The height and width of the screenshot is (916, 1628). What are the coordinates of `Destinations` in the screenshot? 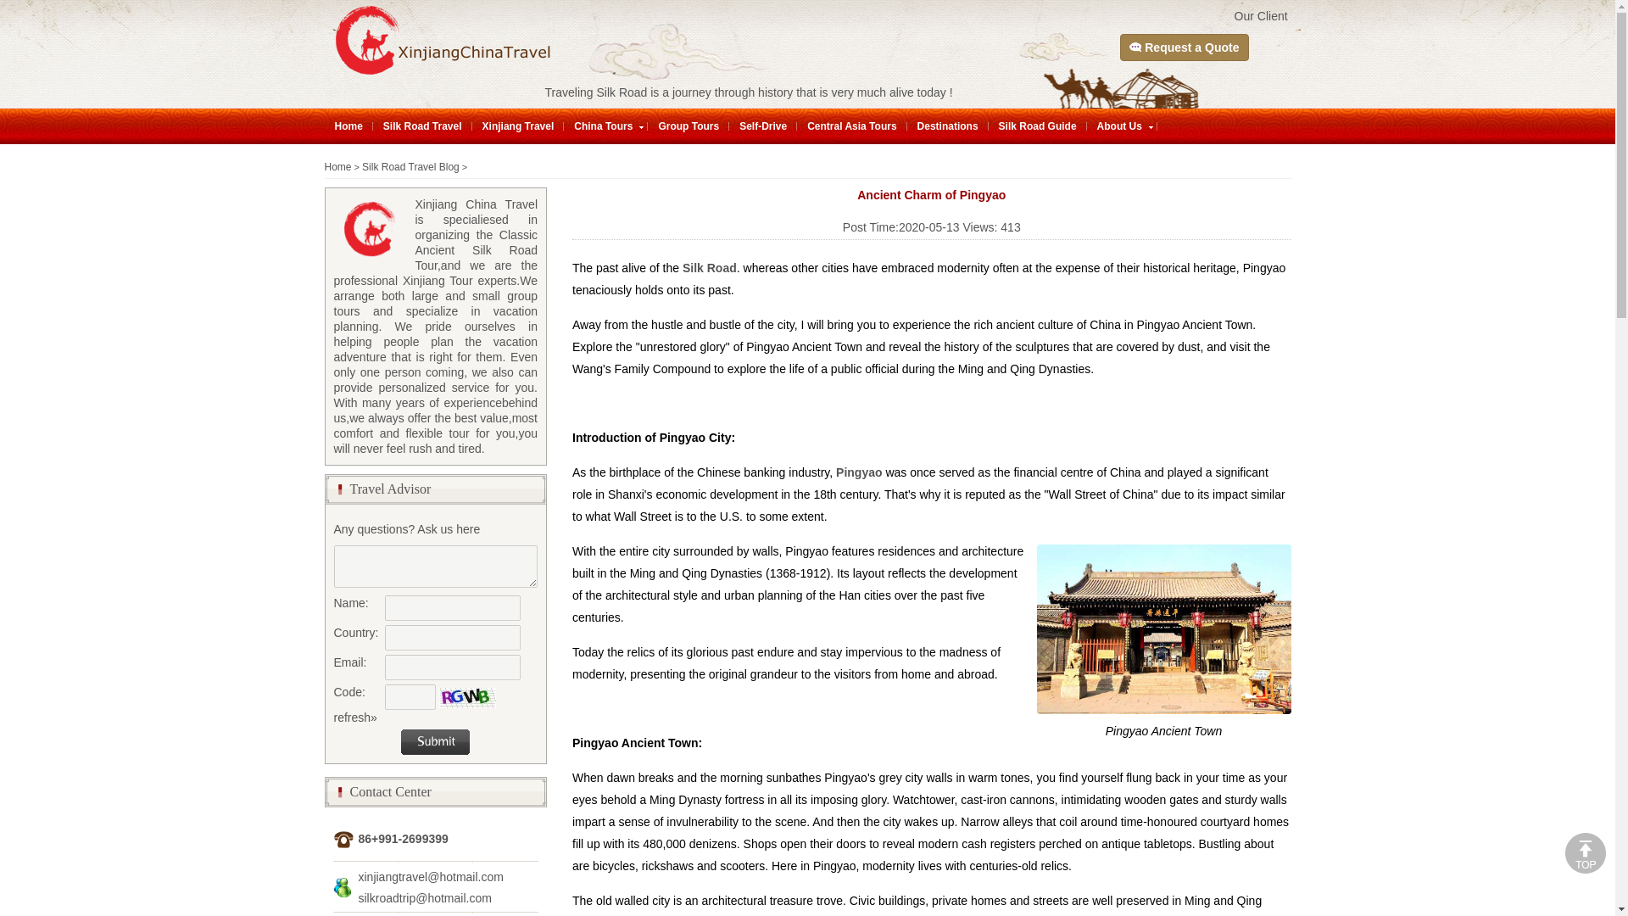 It's located at (948, 126).